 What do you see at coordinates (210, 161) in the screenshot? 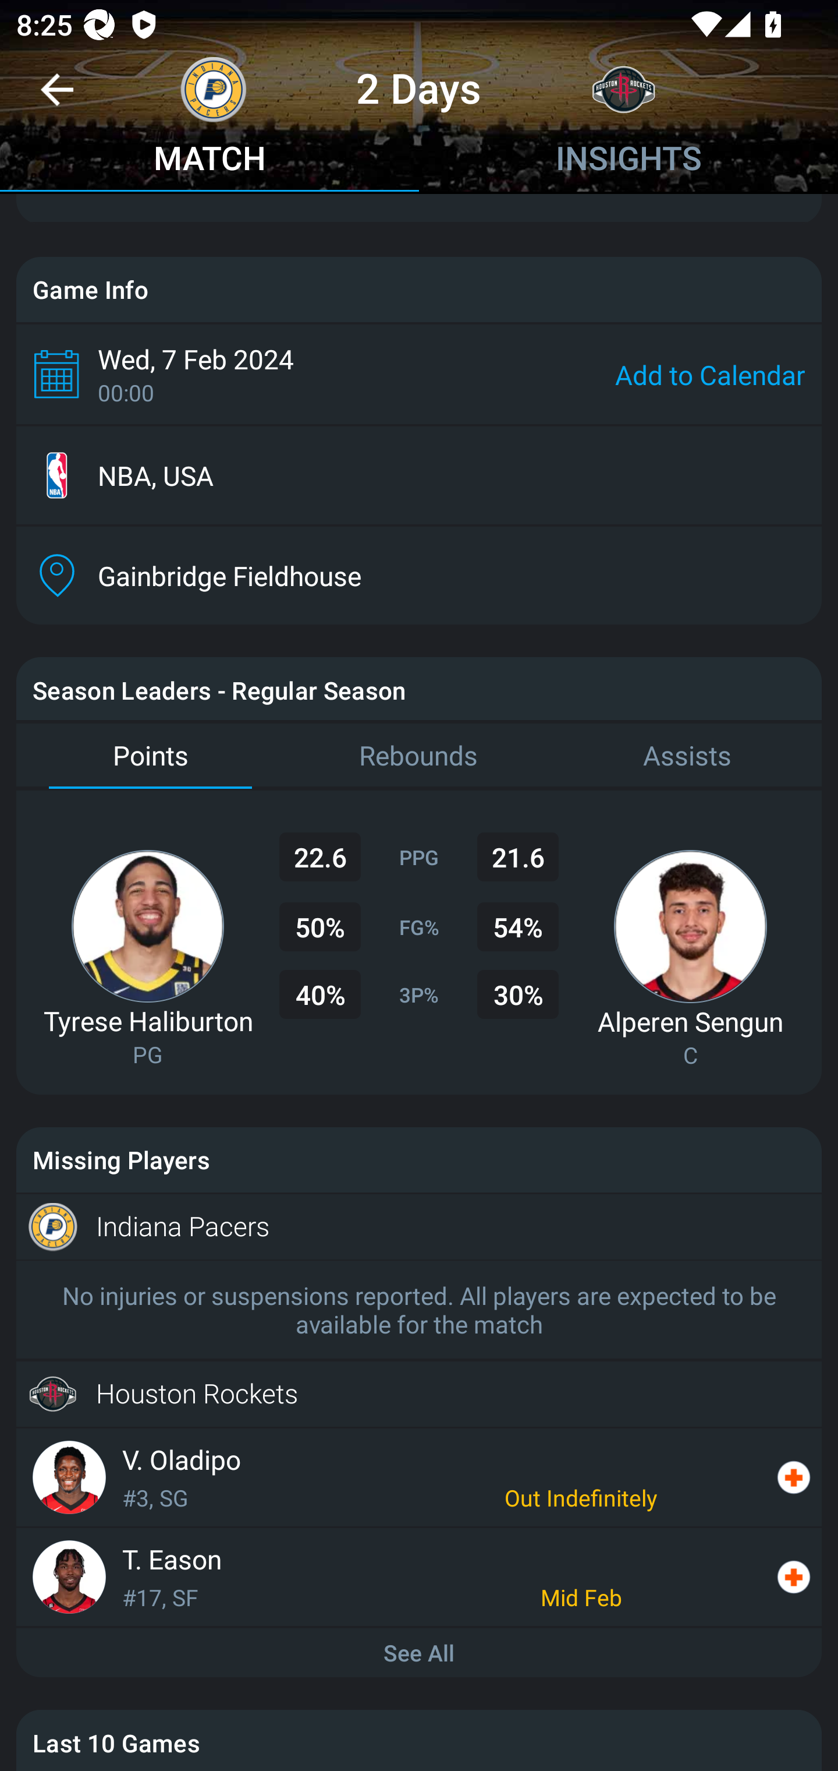
I see `MATCH` at bounding box center [210, 161].